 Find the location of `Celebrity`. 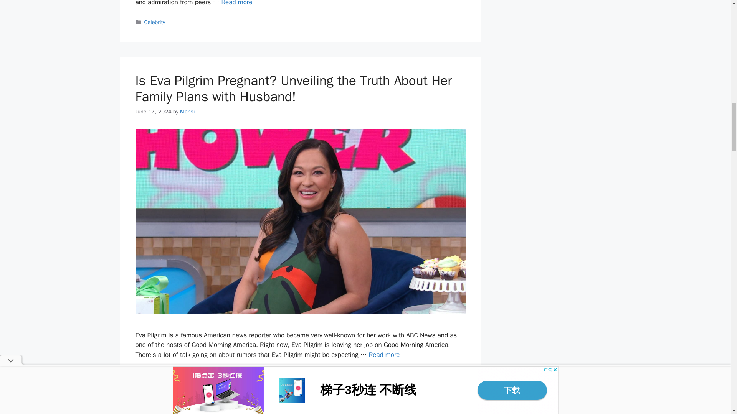

Celebrity is located at coordinates (155, 374).